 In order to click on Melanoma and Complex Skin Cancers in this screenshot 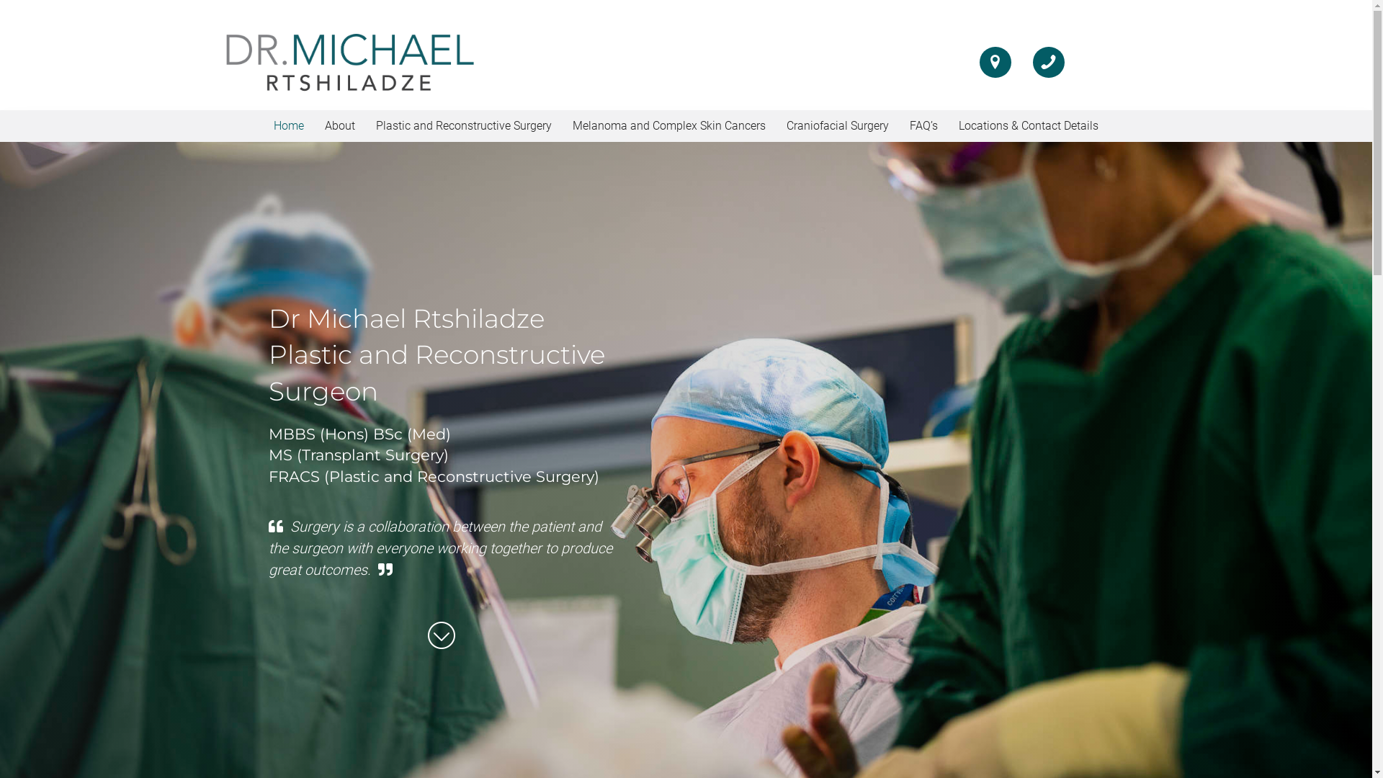, I will do `click(669, 126)`.